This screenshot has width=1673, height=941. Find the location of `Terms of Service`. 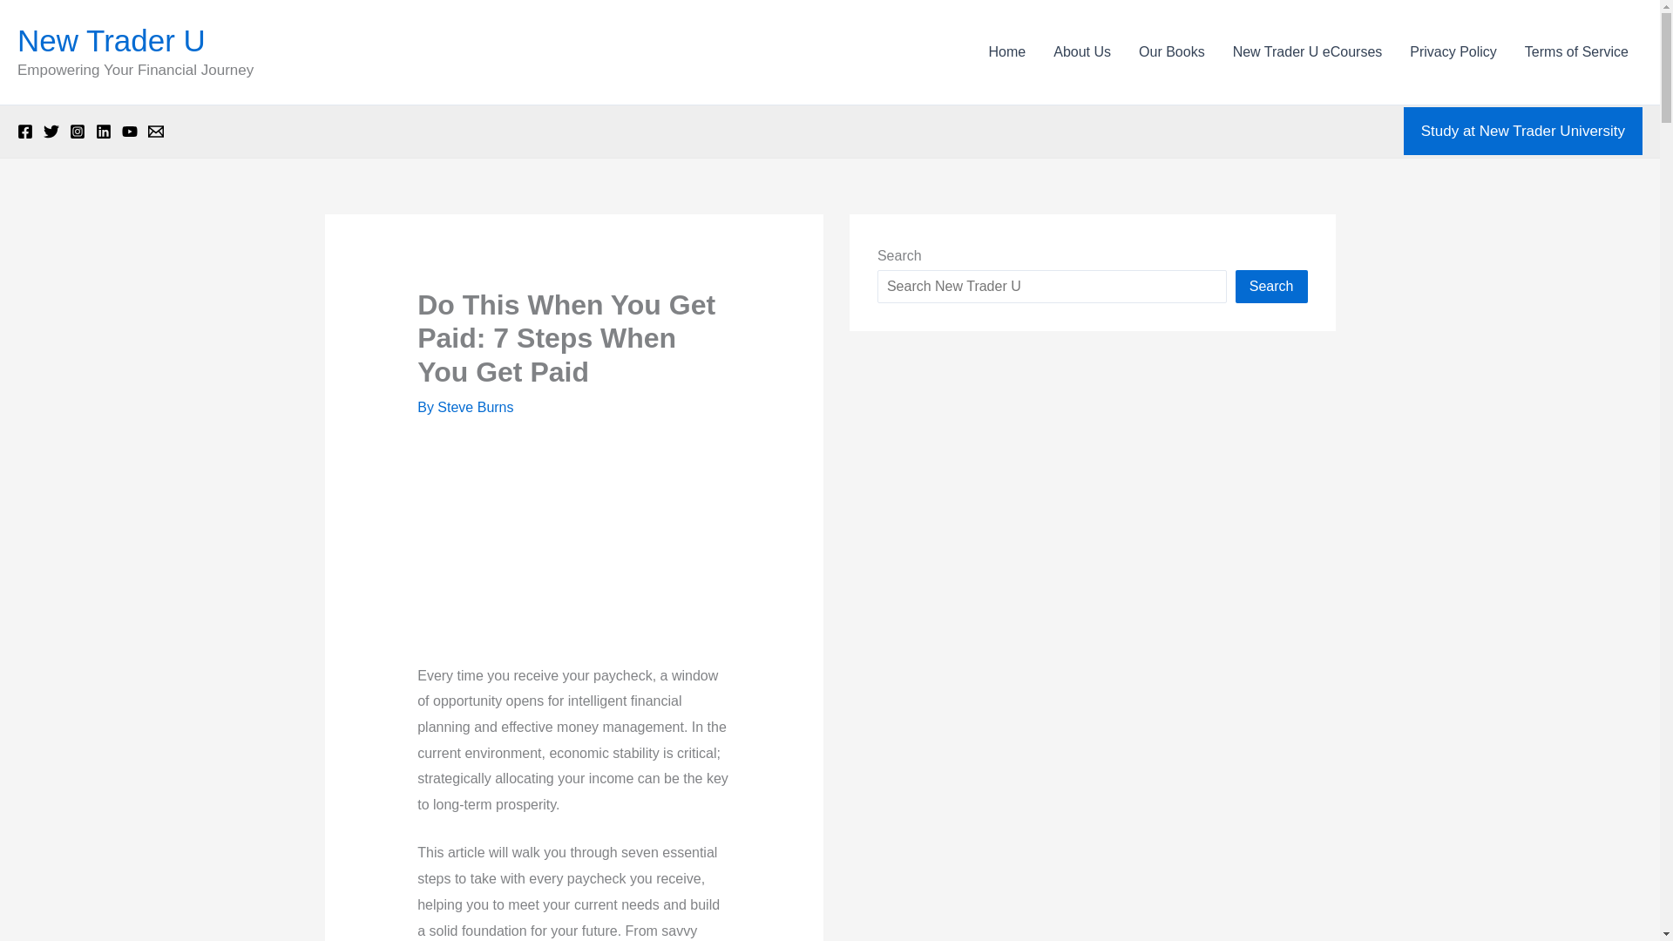

Terms of Service is located at coordinates (1576, 52).